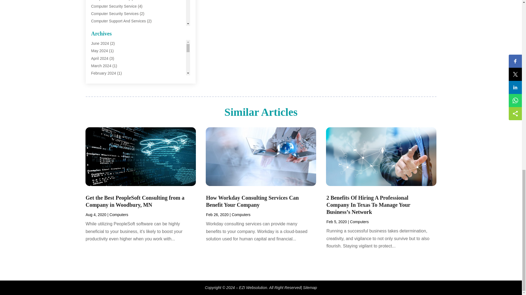 This screenshot has width=526, height=295. What do you see at coordinates (106, 58) in the screenshot?
I see `Internet Marketing` at bounding box center [106, 58].